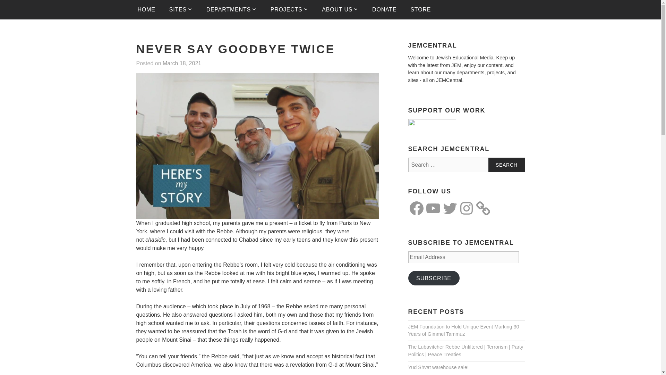  I want to click on STORE, so click(420, 10).